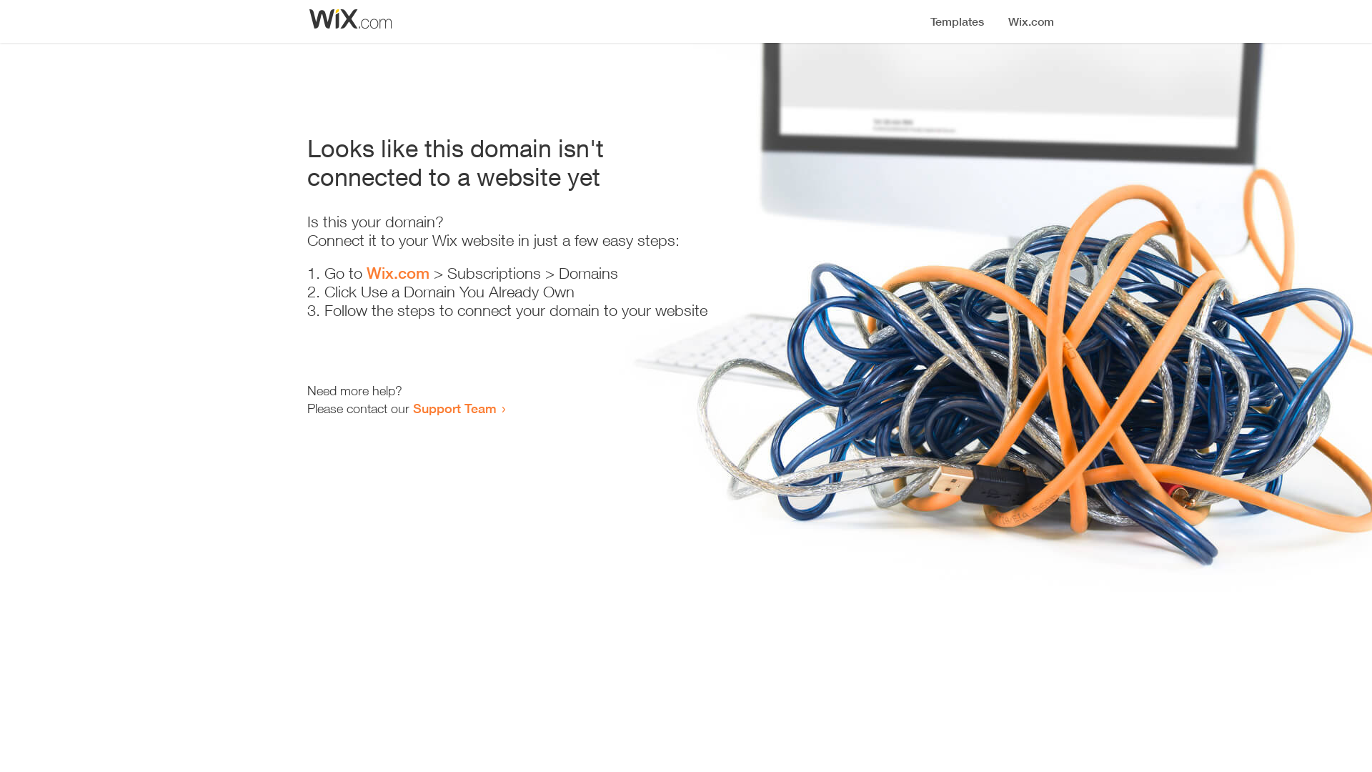  I want to click on Wix.com, so click(398, 273).